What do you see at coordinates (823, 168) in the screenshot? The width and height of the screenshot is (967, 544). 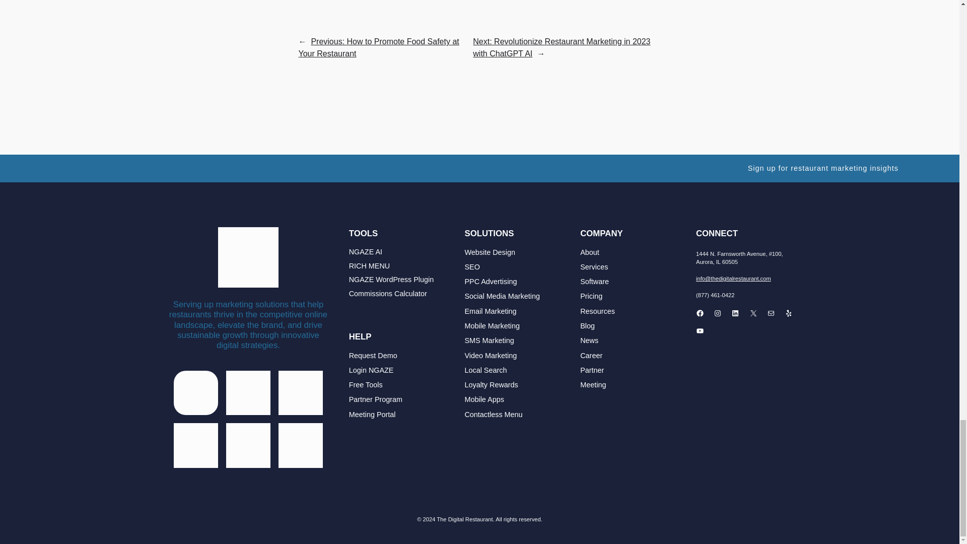 I see `Sign up for restaurant marketing insights` at bounding box center [823, 168].